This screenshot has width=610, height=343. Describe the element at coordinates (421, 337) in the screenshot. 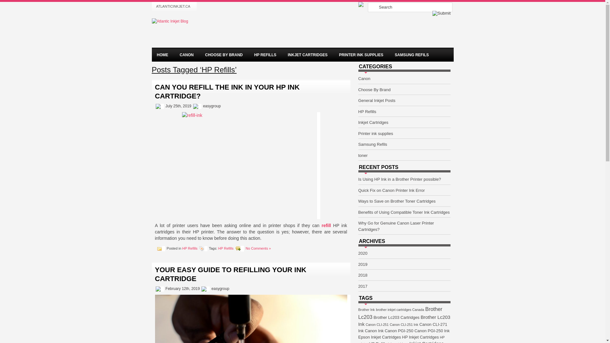

I see `HP Inkjet Cartridges` at that location.